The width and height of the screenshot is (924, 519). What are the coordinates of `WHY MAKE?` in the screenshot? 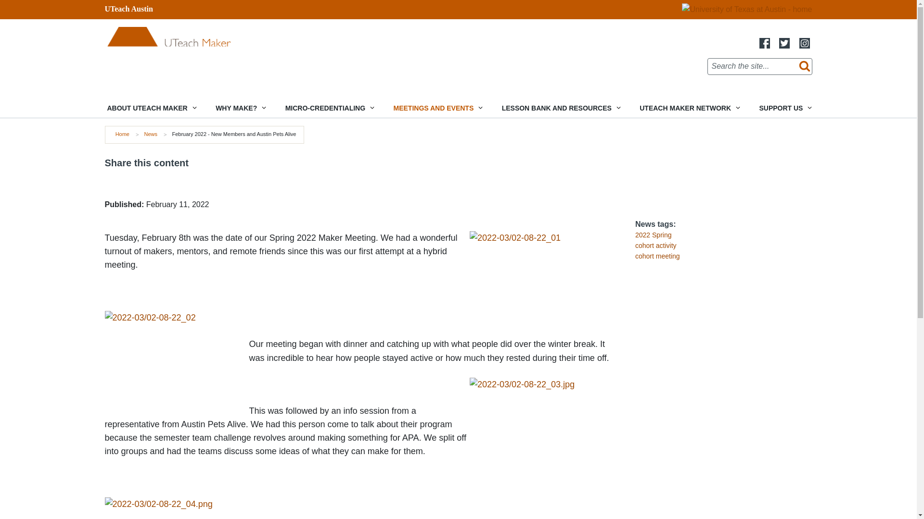 It's located at (240, 109).